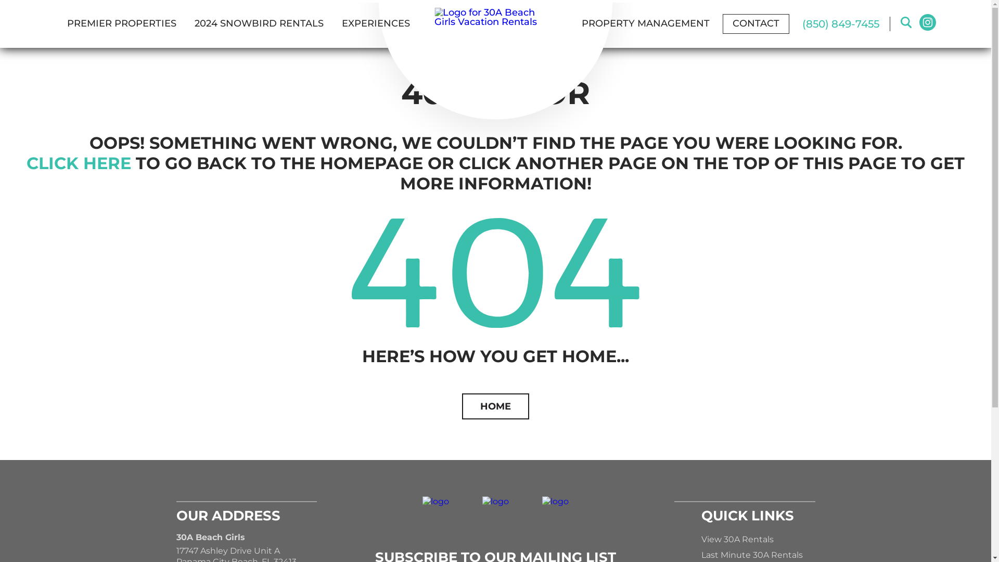 The width and height of the screenshot is (999, 562). Describe the element at coordinates (259, 24) in the screenshot. I see `2024 SNOWBIRD RENTALS` at that location.